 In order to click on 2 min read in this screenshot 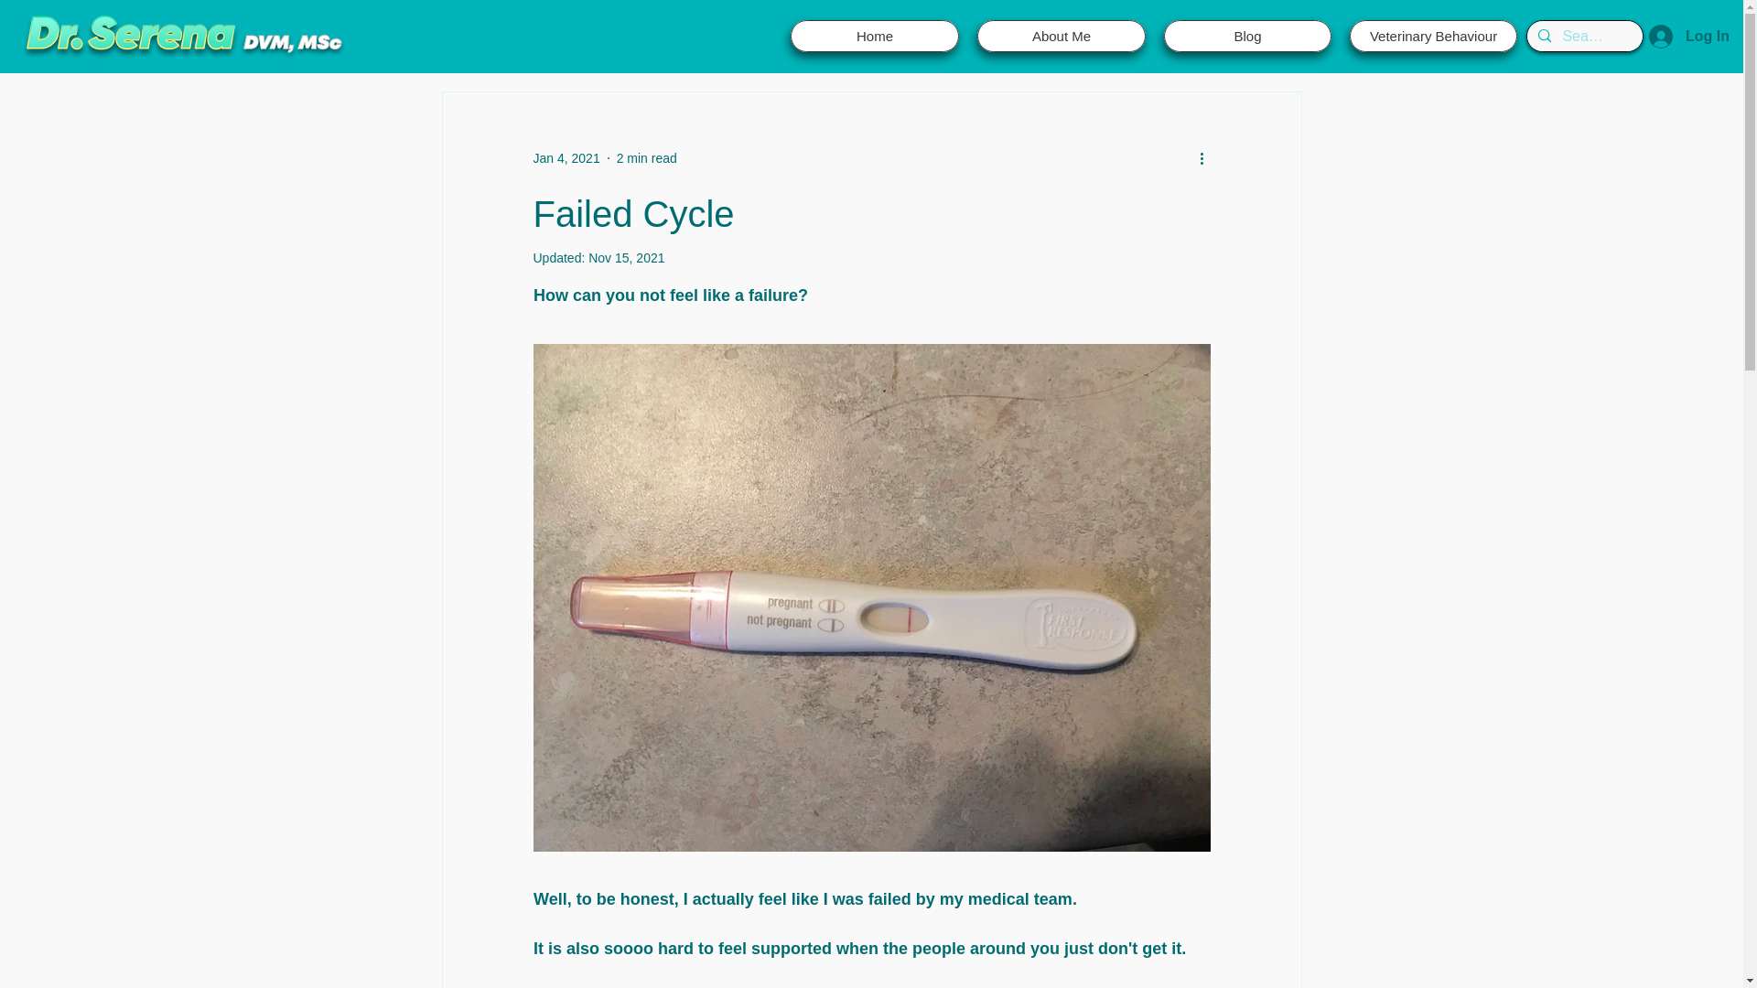, I will do `click(646, 157)`.